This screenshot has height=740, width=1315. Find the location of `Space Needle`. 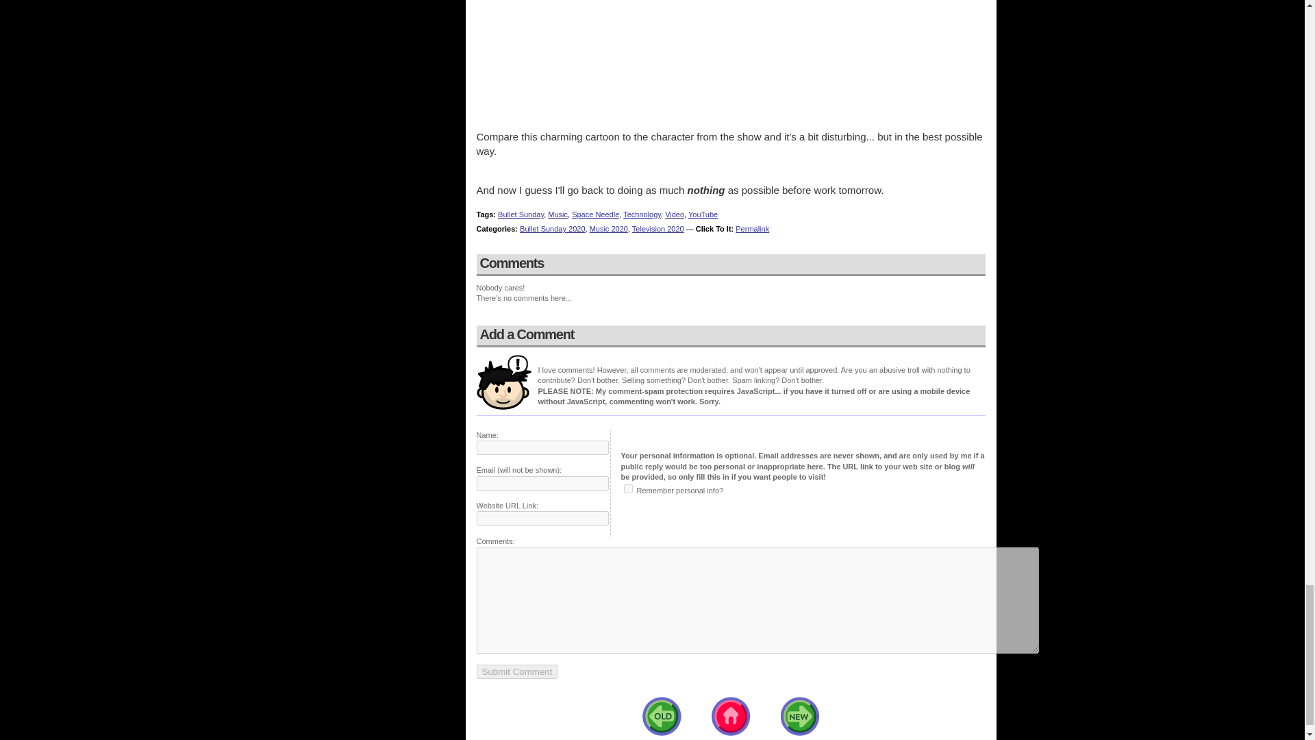

Space Needle is located at coordinates (596, 214).